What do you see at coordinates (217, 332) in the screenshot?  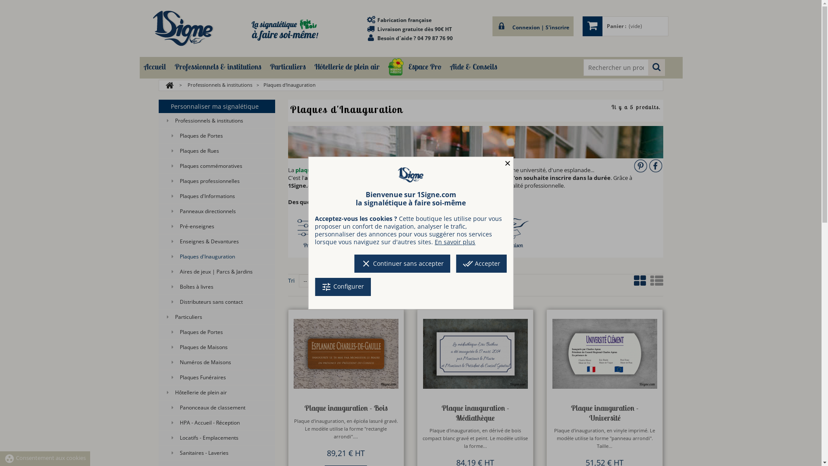 I see `Plaques de Portes` at bounding box center [217, 332].